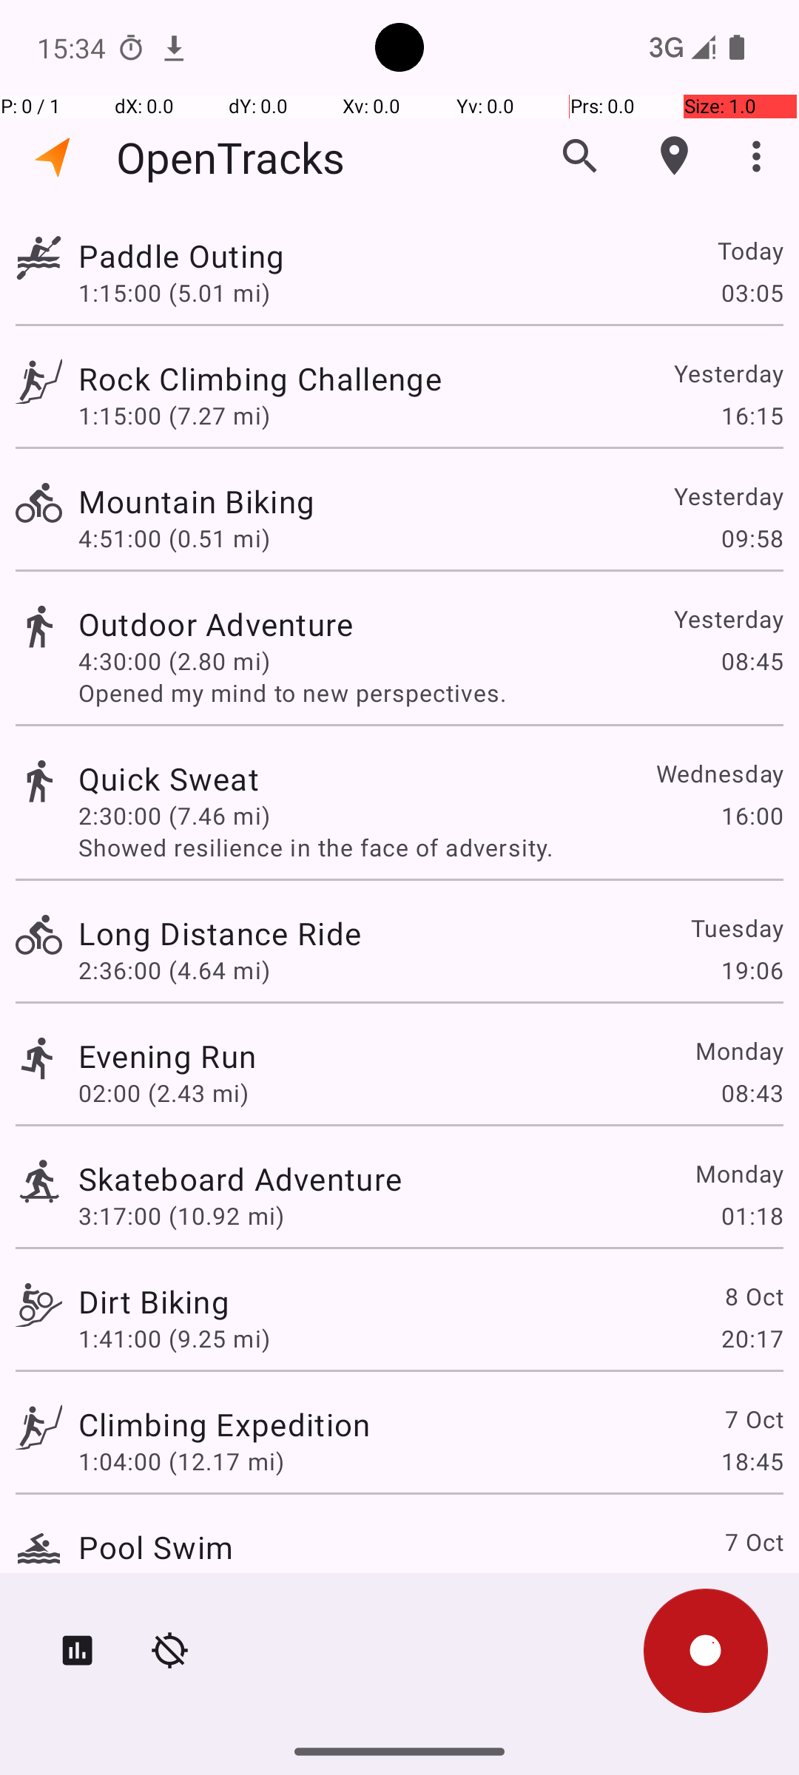 The width and height of the screenshot is (799, 1775). What do you see at coordinates (175, 661) in the screenshot?
I see `4:30:00 (2.80 mi)` at bounding box center [175, 661].